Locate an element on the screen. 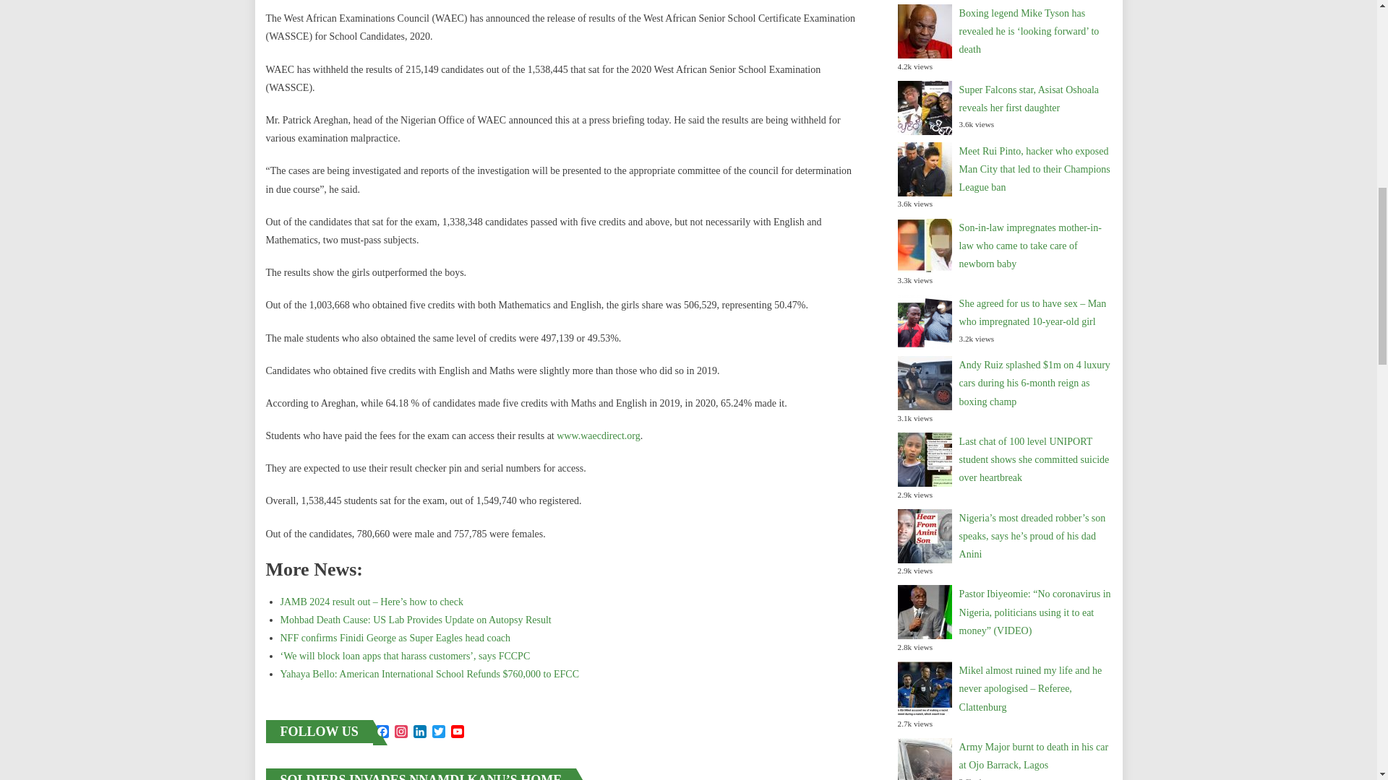 The width and height of the screenshot is (1388, 780). YouTube Channel is located at coordinates (457, 733).